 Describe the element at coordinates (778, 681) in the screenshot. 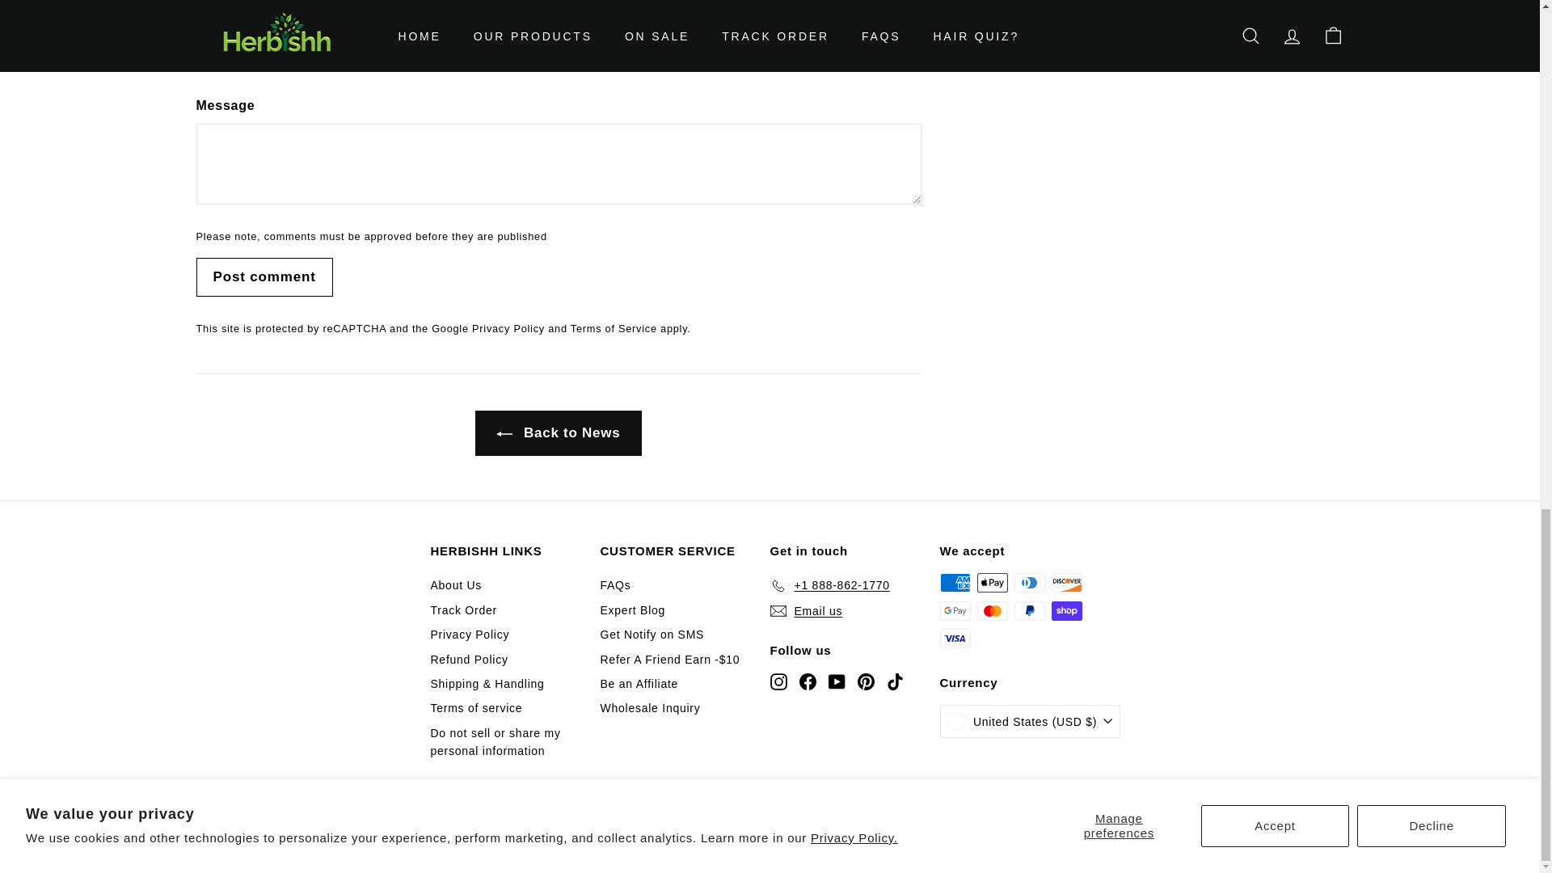

I see `herbishh.com   on Instagram` at that location.